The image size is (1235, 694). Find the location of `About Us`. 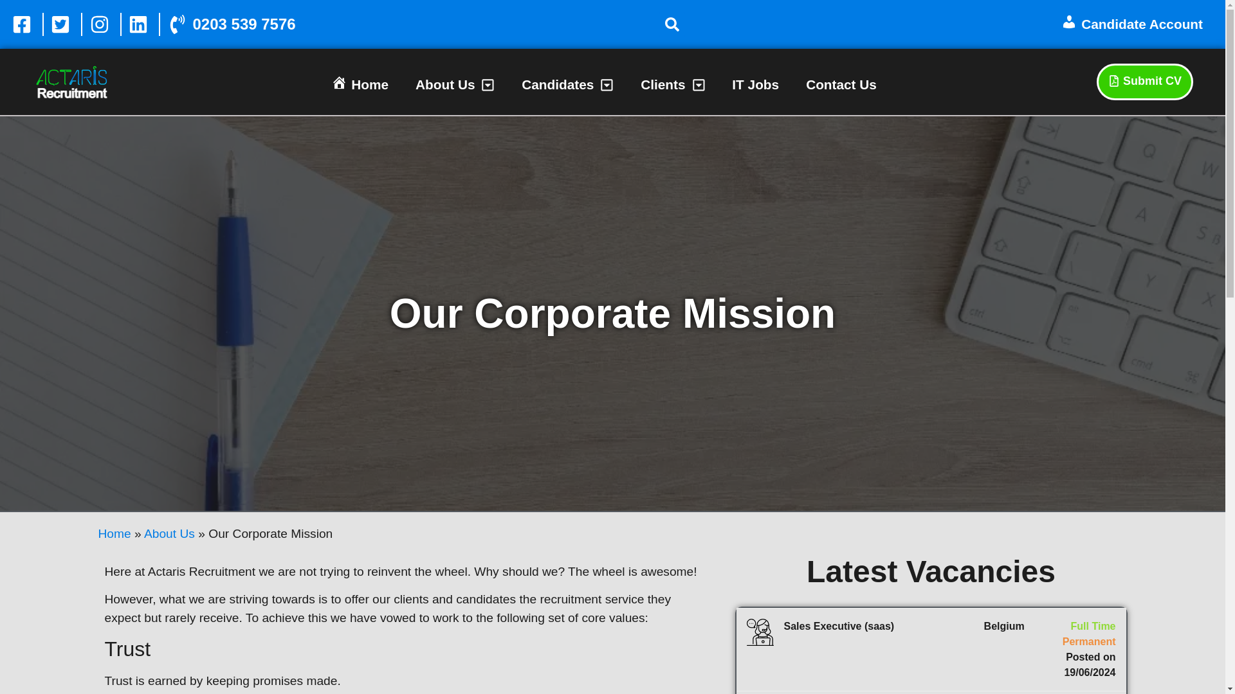

About Us is located at coordinates (455, 85).